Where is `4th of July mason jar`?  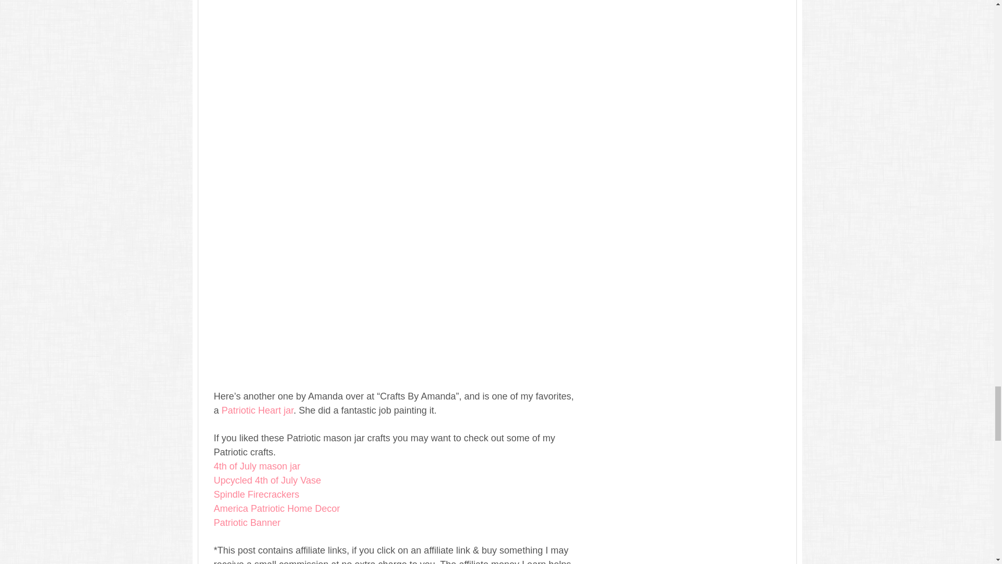
4th of July mason jar is located at coordinates (257, 466).